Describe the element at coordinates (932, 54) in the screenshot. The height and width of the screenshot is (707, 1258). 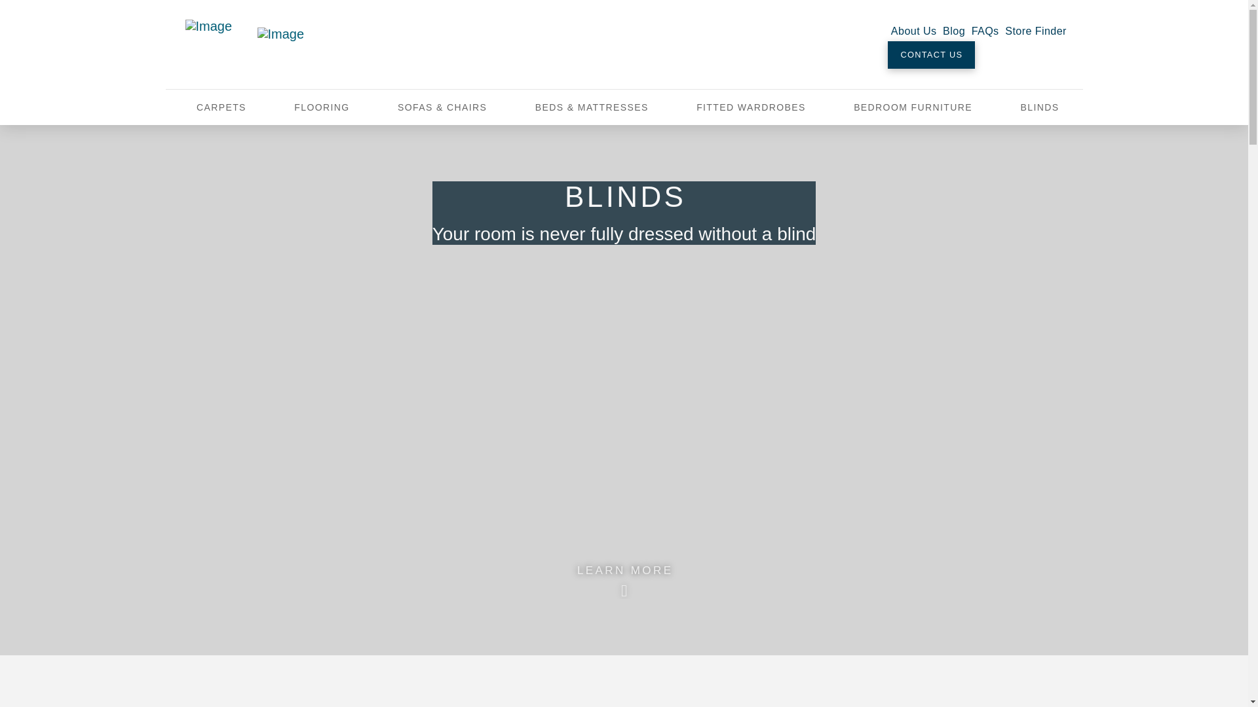
I see `CONTACT US` at that location.